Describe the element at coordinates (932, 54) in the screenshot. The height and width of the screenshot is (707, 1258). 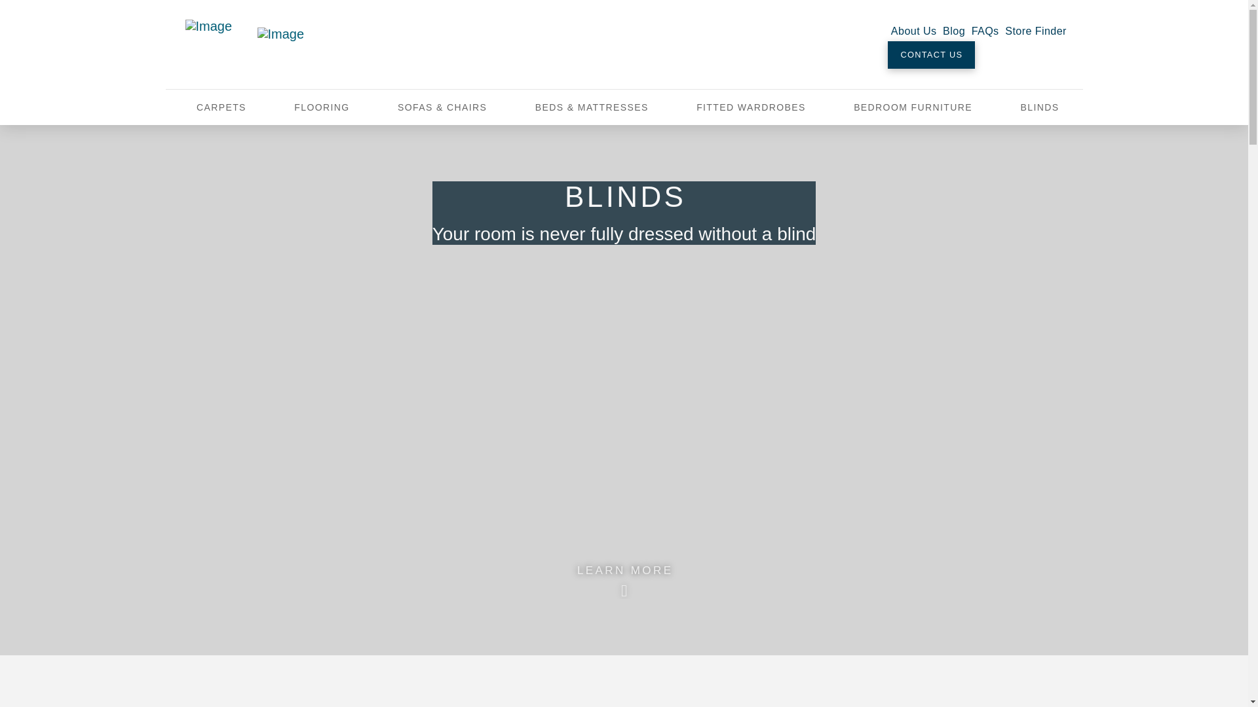
I see `CONTACT US` at that location.